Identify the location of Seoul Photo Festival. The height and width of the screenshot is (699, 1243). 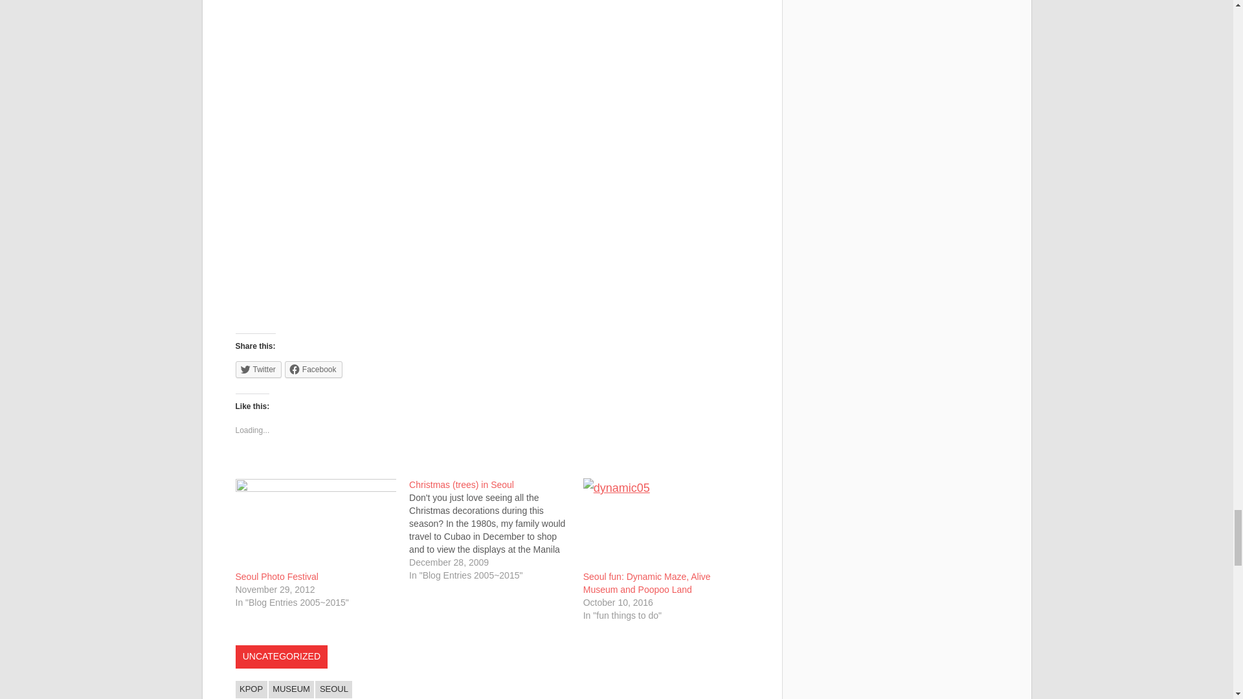
(316, 524).